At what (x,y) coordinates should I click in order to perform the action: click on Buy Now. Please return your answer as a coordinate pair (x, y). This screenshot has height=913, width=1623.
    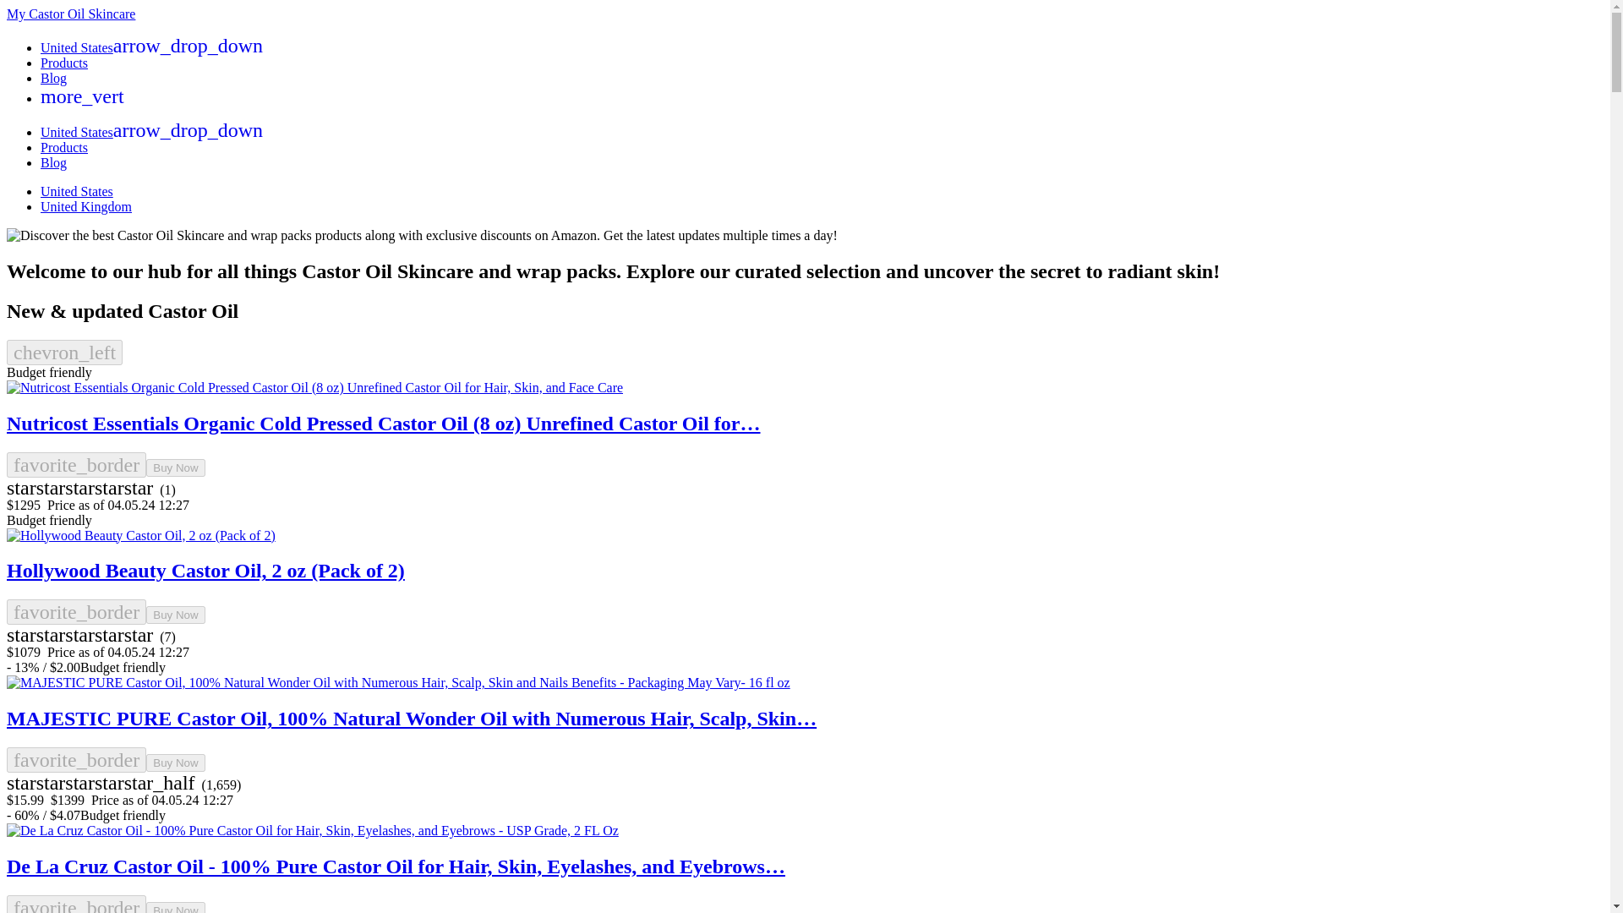
    Looking at the image, I should click on (174, 763).